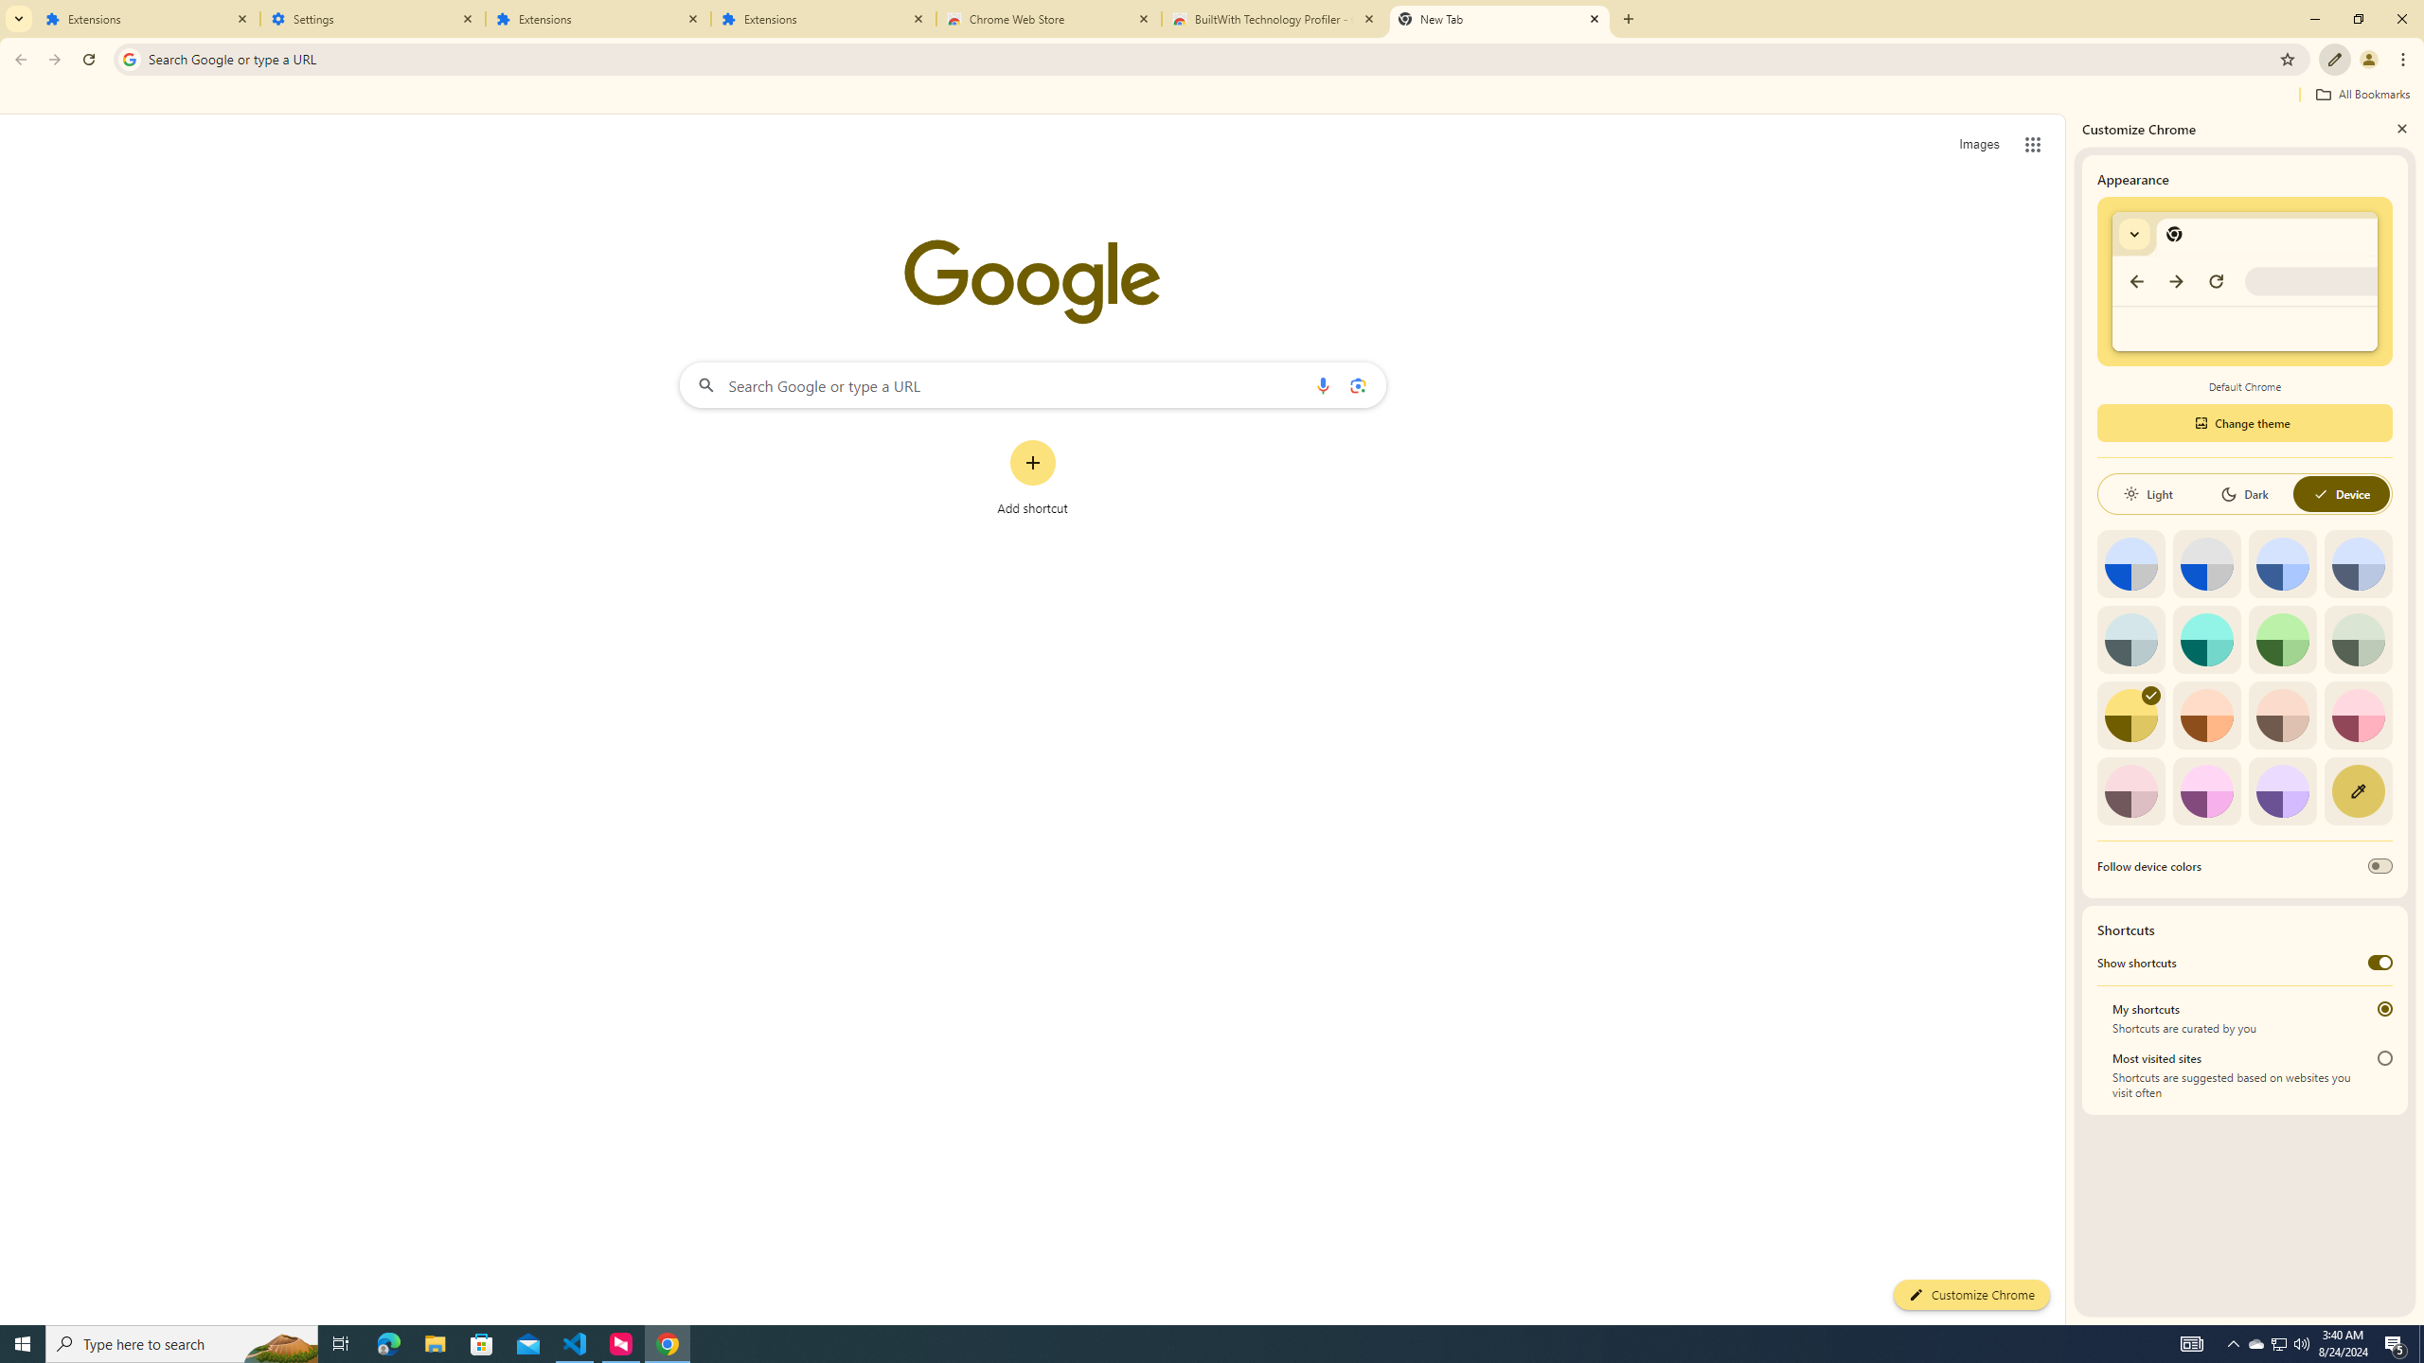 Image resolution: width=2424 pixels, height=1363 pixels. I want to click on Grey, so click(2130, 639).